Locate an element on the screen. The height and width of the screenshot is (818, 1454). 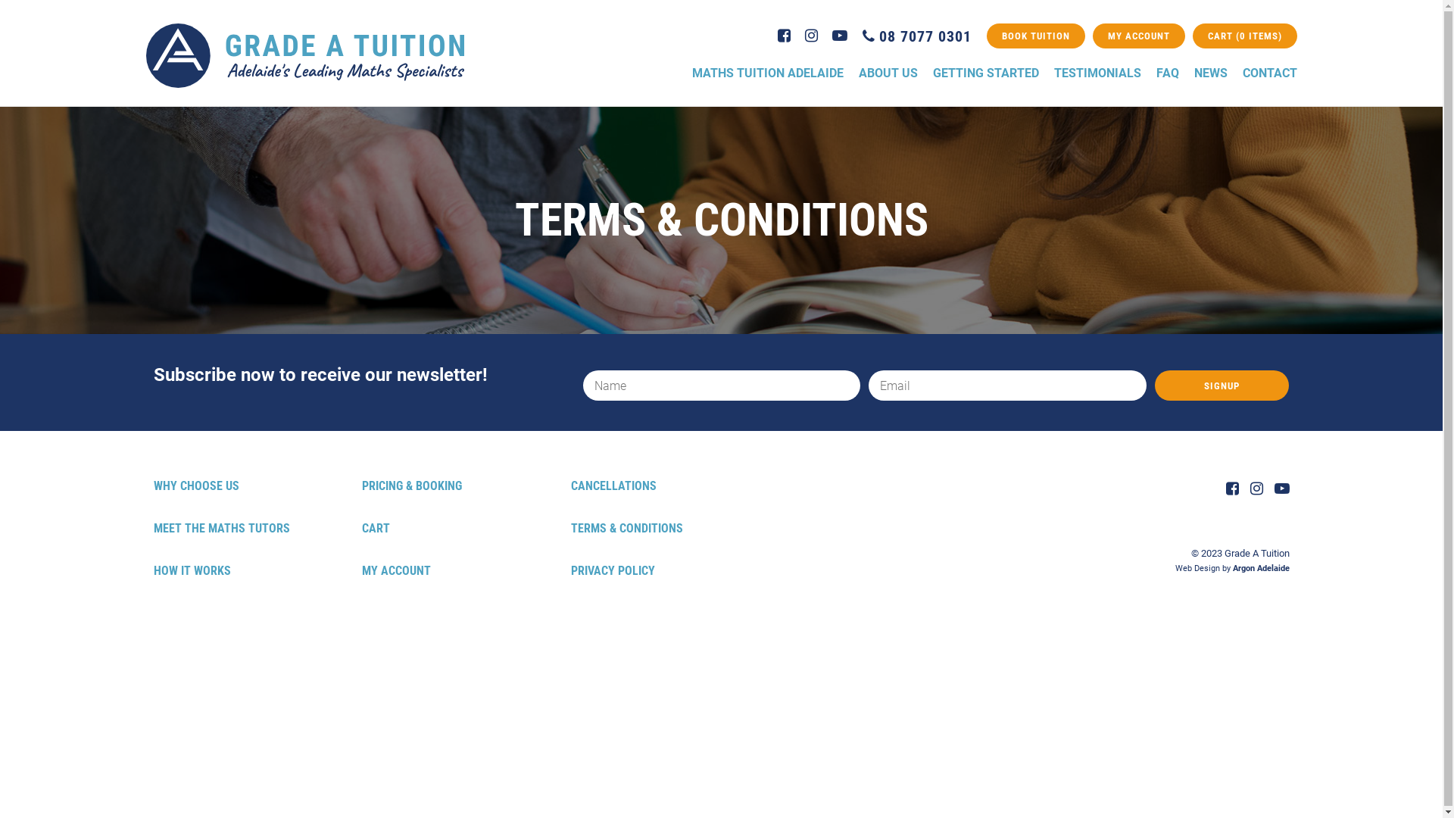
FAQ is located at coordinates (1167, 73).